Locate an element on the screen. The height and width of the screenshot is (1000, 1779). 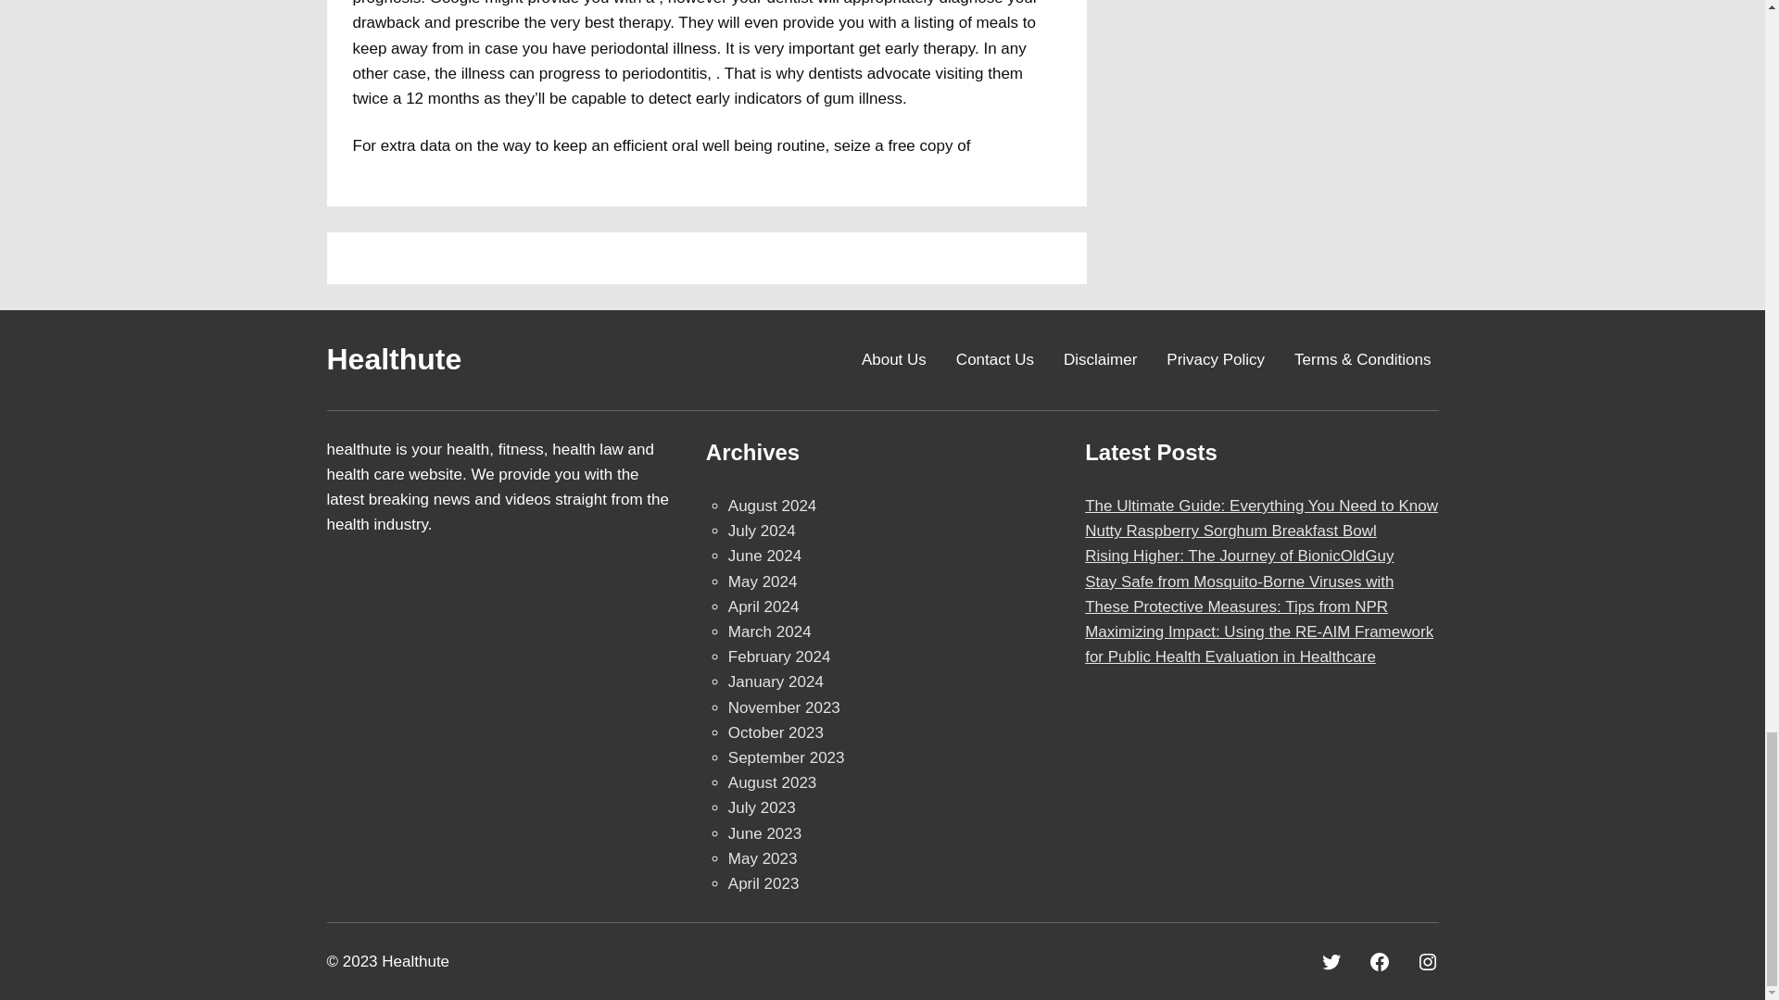
Privacy Policy is located at coordinates (1216, 359).